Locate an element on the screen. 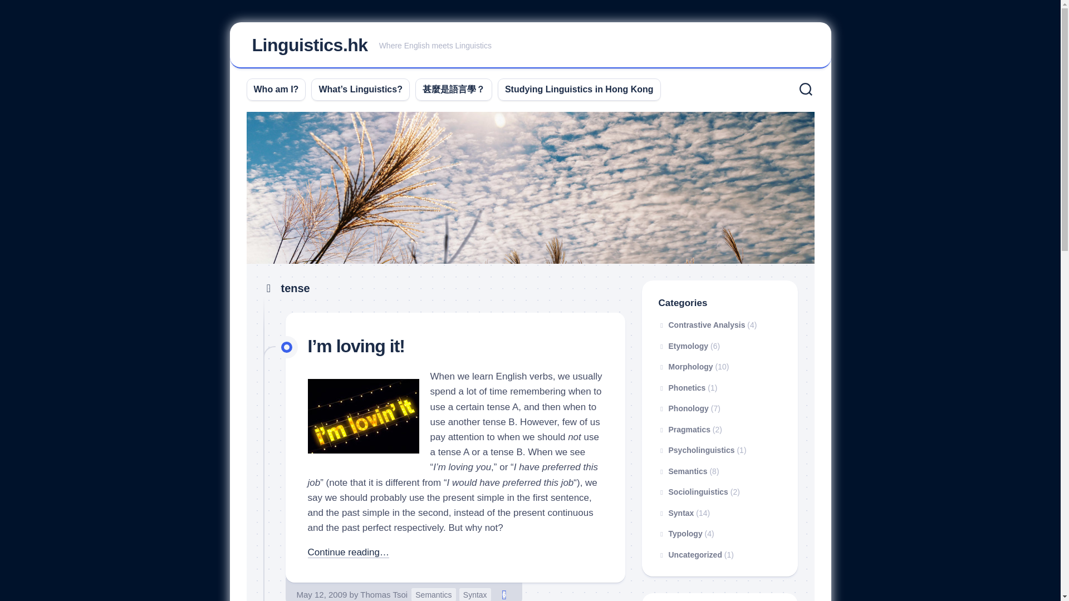 The width and height of the screenshot is (1069, 601). Thomas Tsoi is located at coordinates (384, 594).